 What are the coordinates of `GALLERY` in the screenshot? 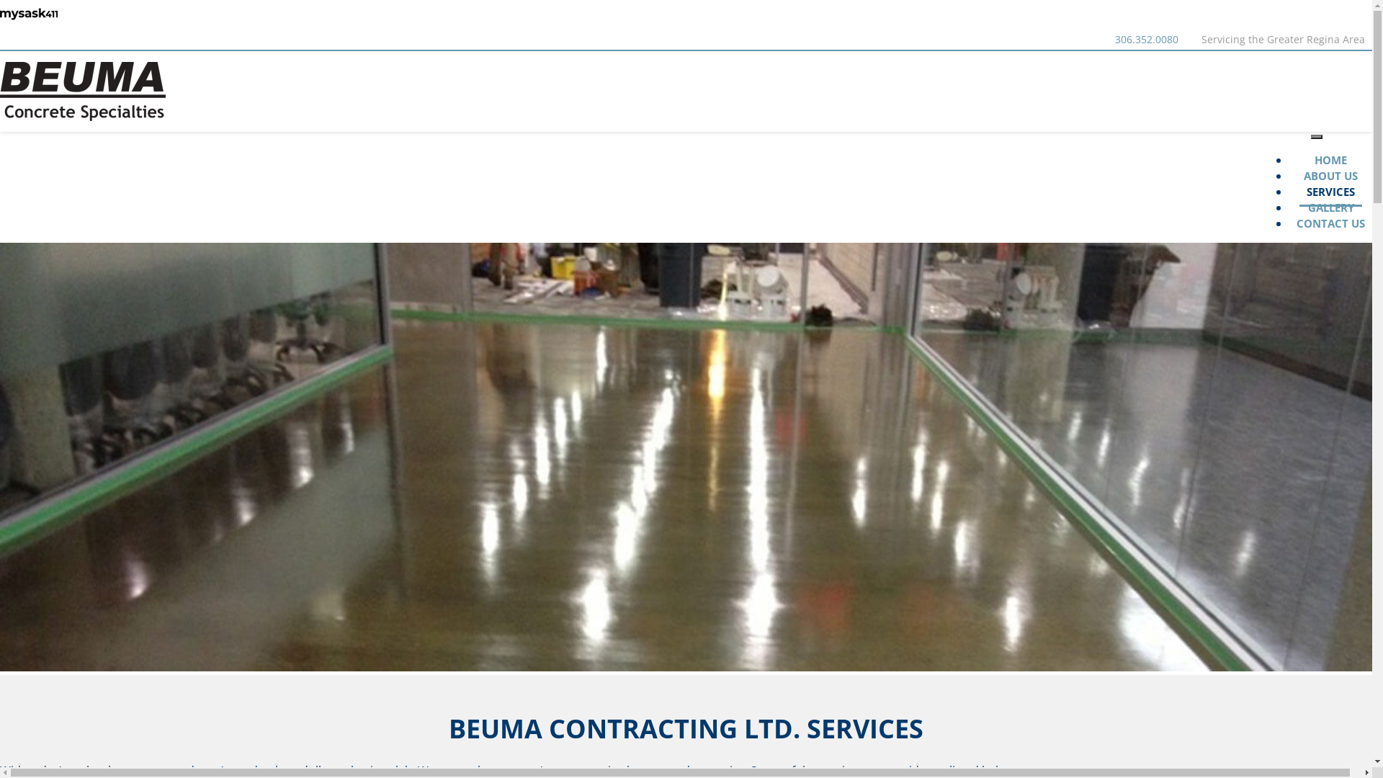 It's located at (1331, 209).